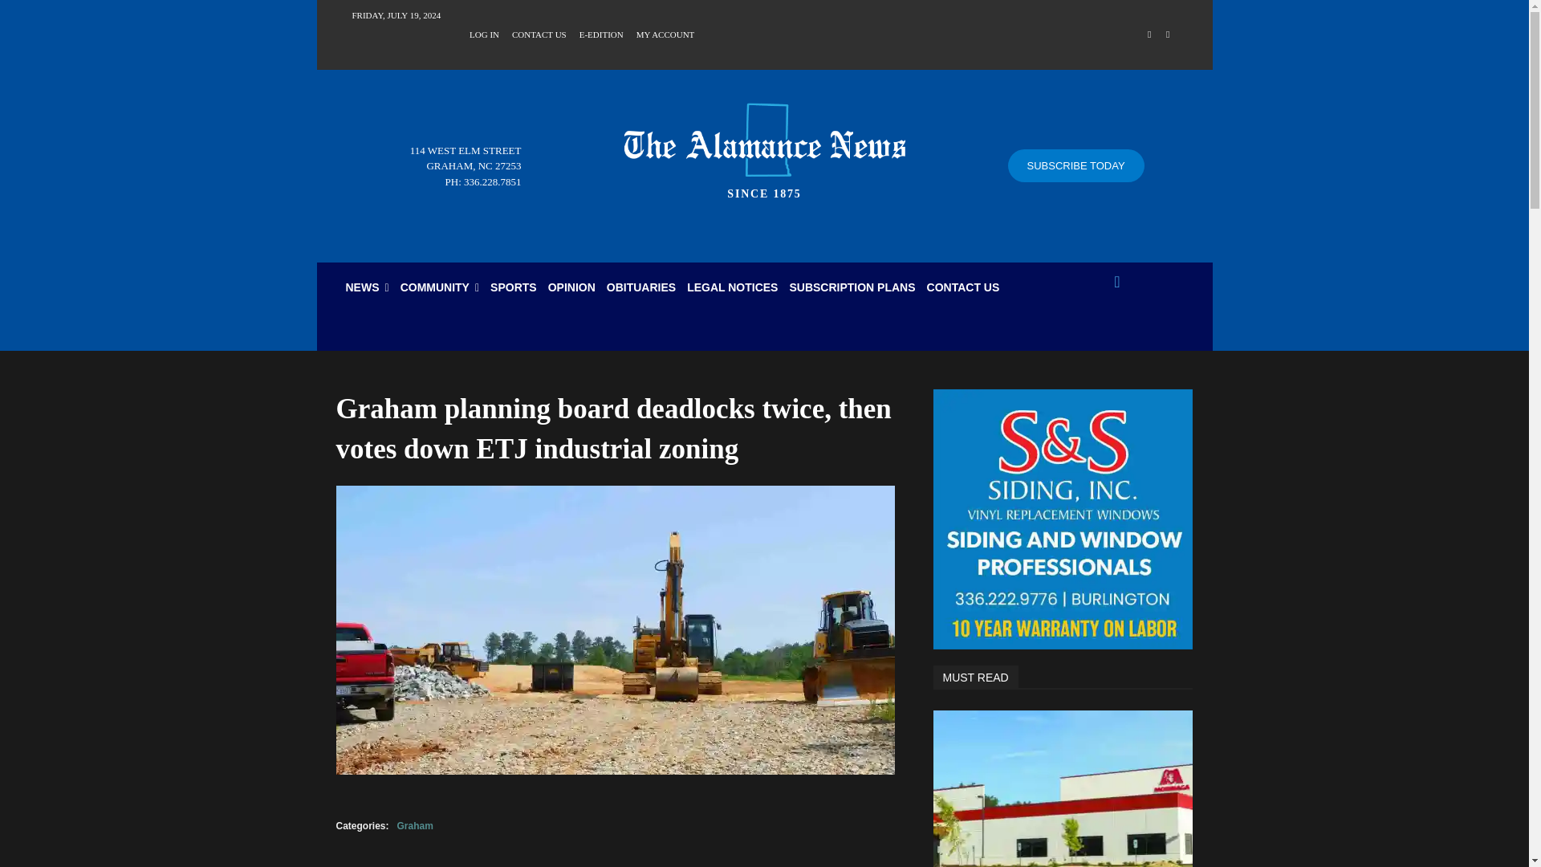 The image size is (1541, 867). What do you see at coordinates (485, 33) in the screenshot?
I see `LOG IN` at bounding box center [485, 33].